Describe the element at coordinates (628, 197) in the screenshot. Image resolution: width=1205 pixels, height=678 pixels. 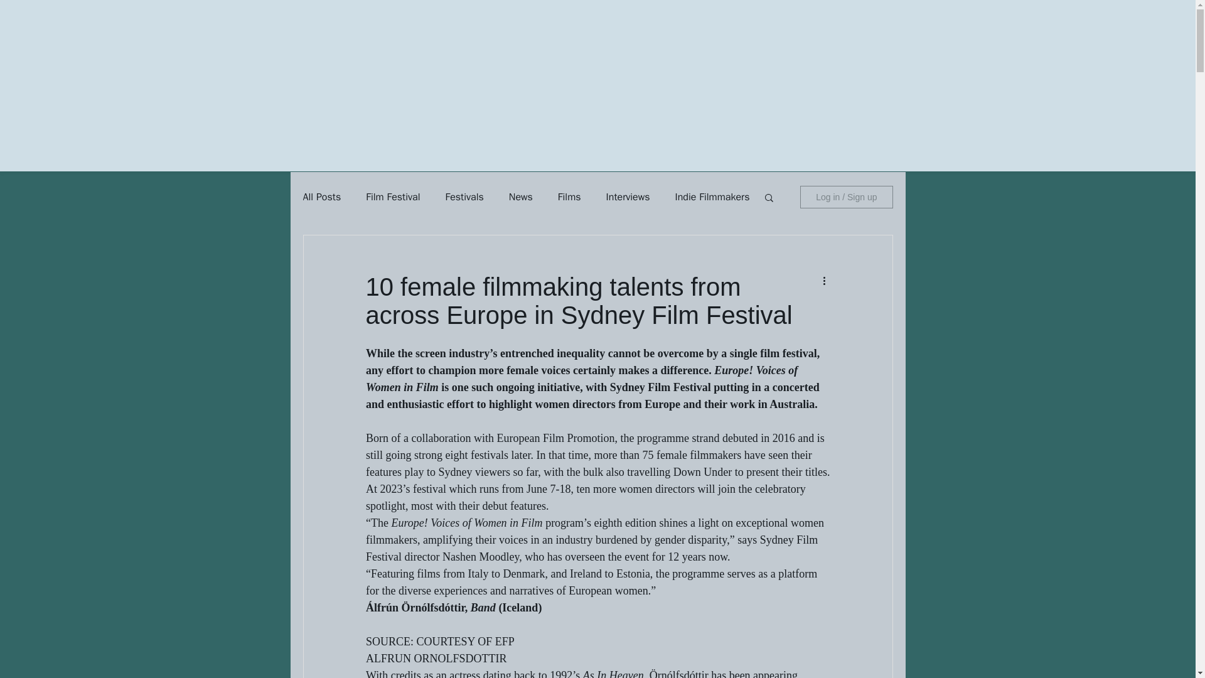
I see `Interviews` at that location.